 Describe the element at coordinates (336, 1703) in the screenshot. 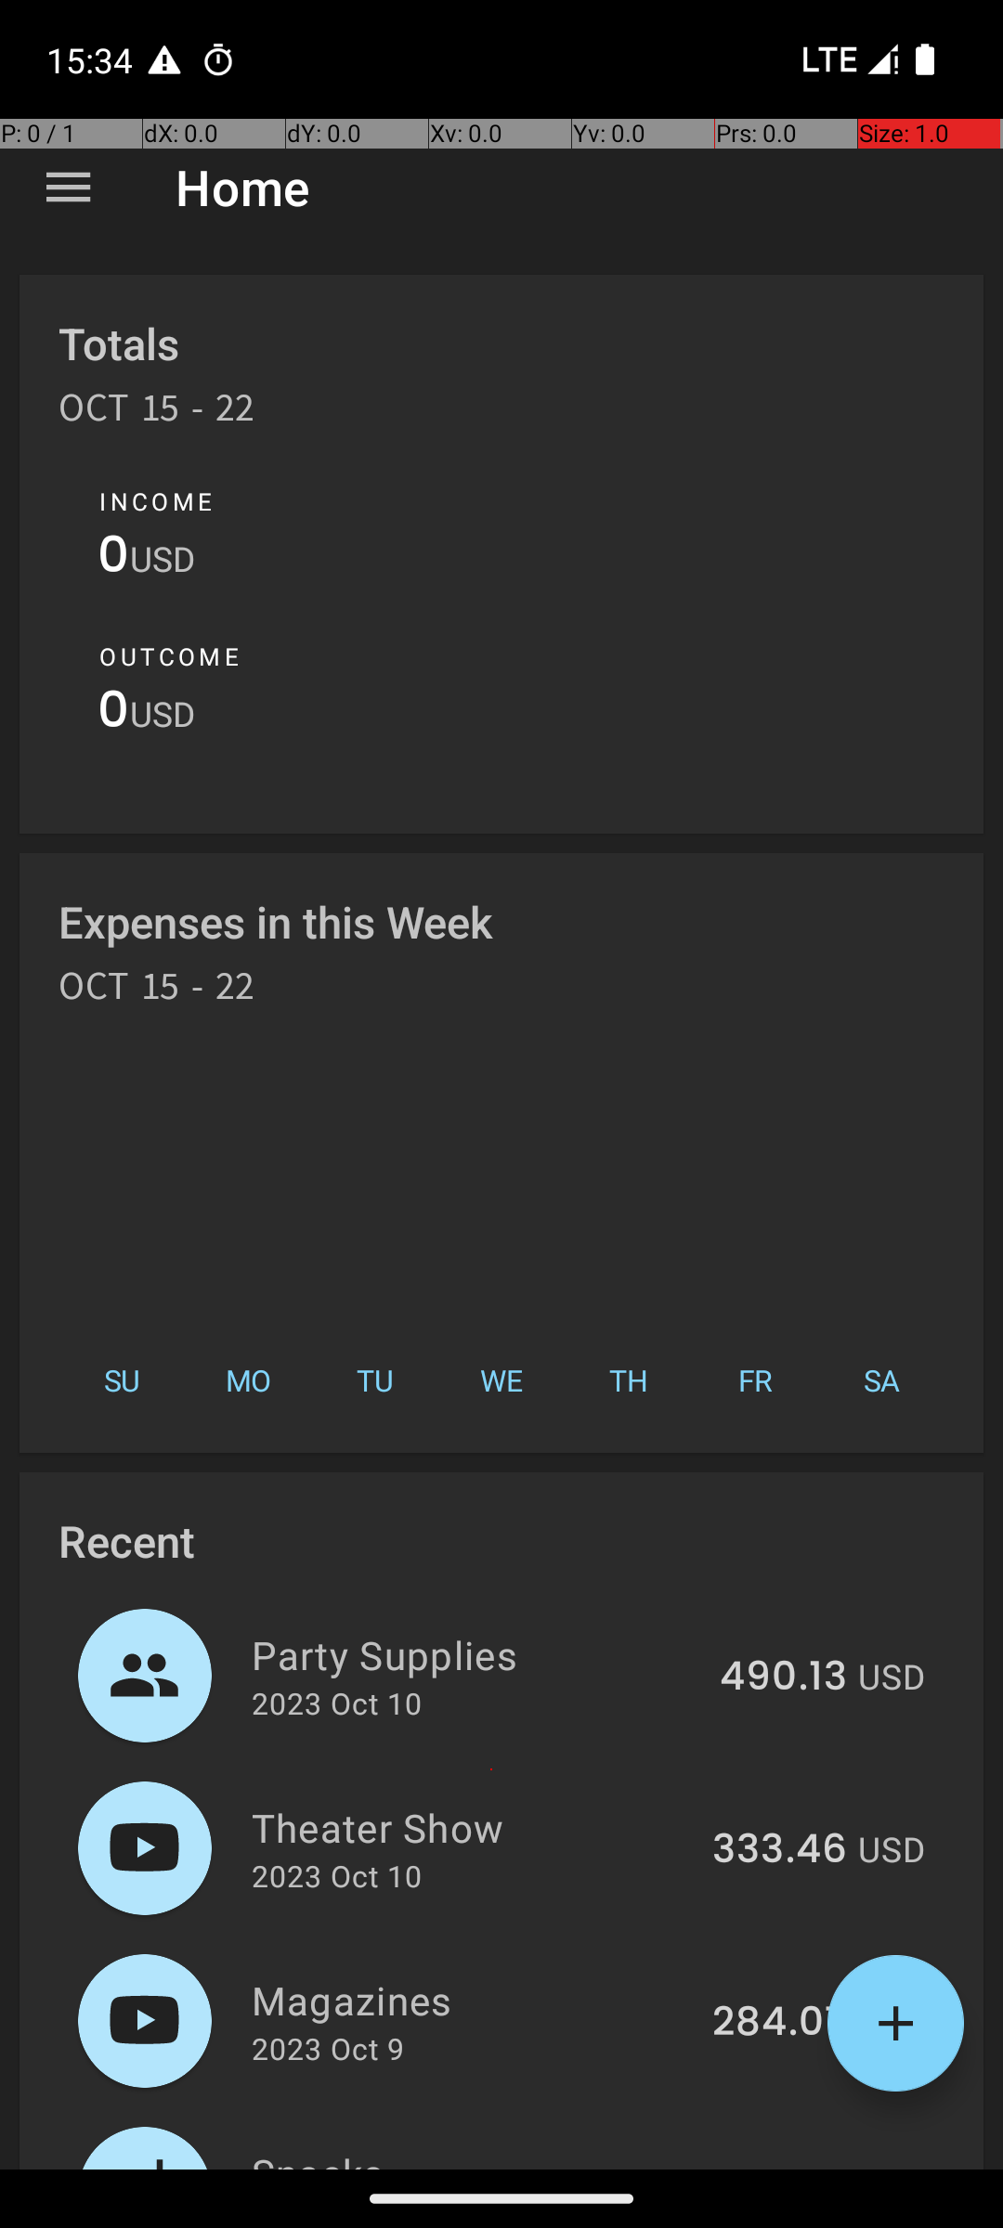

I see `2023 Oct 10` at that location.